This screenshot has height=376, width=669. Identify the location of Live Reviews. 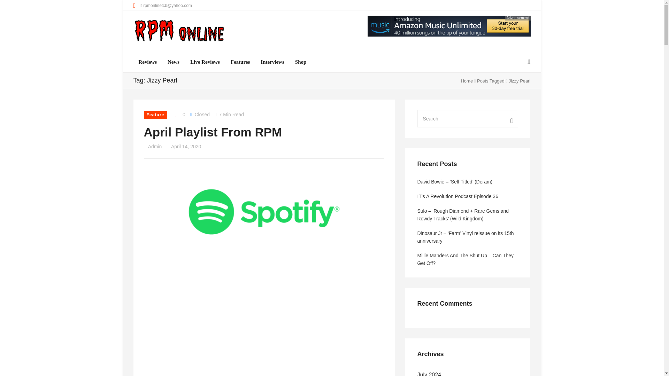
(205, 62).